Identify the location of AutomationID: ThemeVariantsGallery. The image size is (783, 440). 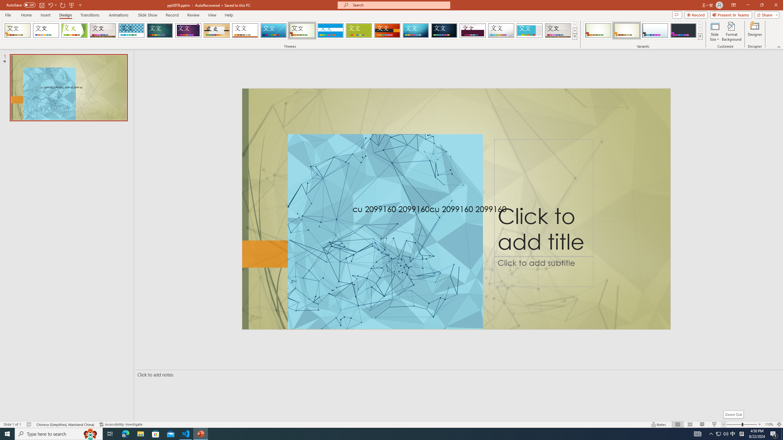
(643, 31).